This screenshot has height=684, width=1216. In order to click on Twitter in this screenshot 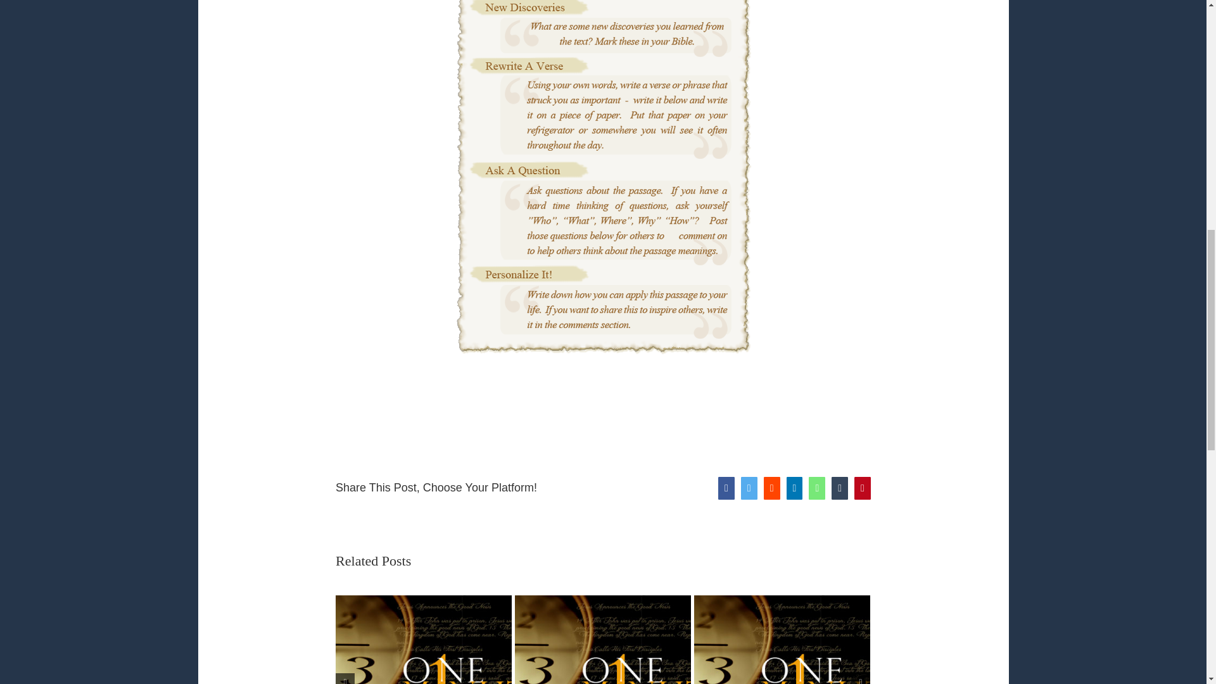, I will do `click(749, 488)`.